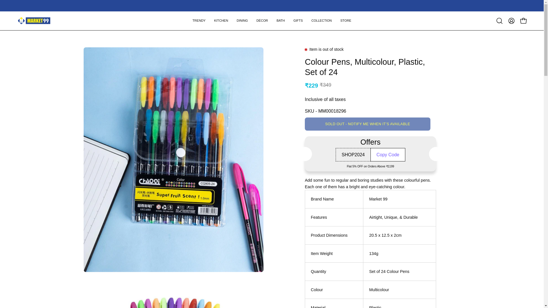 The width and height of the screenshot is (548, 308). Describe the element at coordinates (499, 21) in the screenshot. I see `Open search bar` at that location.